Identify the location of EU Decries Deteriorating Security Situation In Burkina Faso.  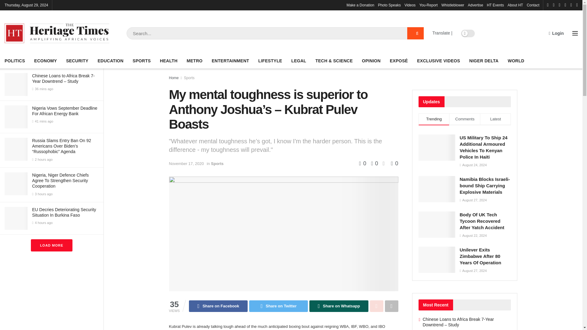
(64, 212).